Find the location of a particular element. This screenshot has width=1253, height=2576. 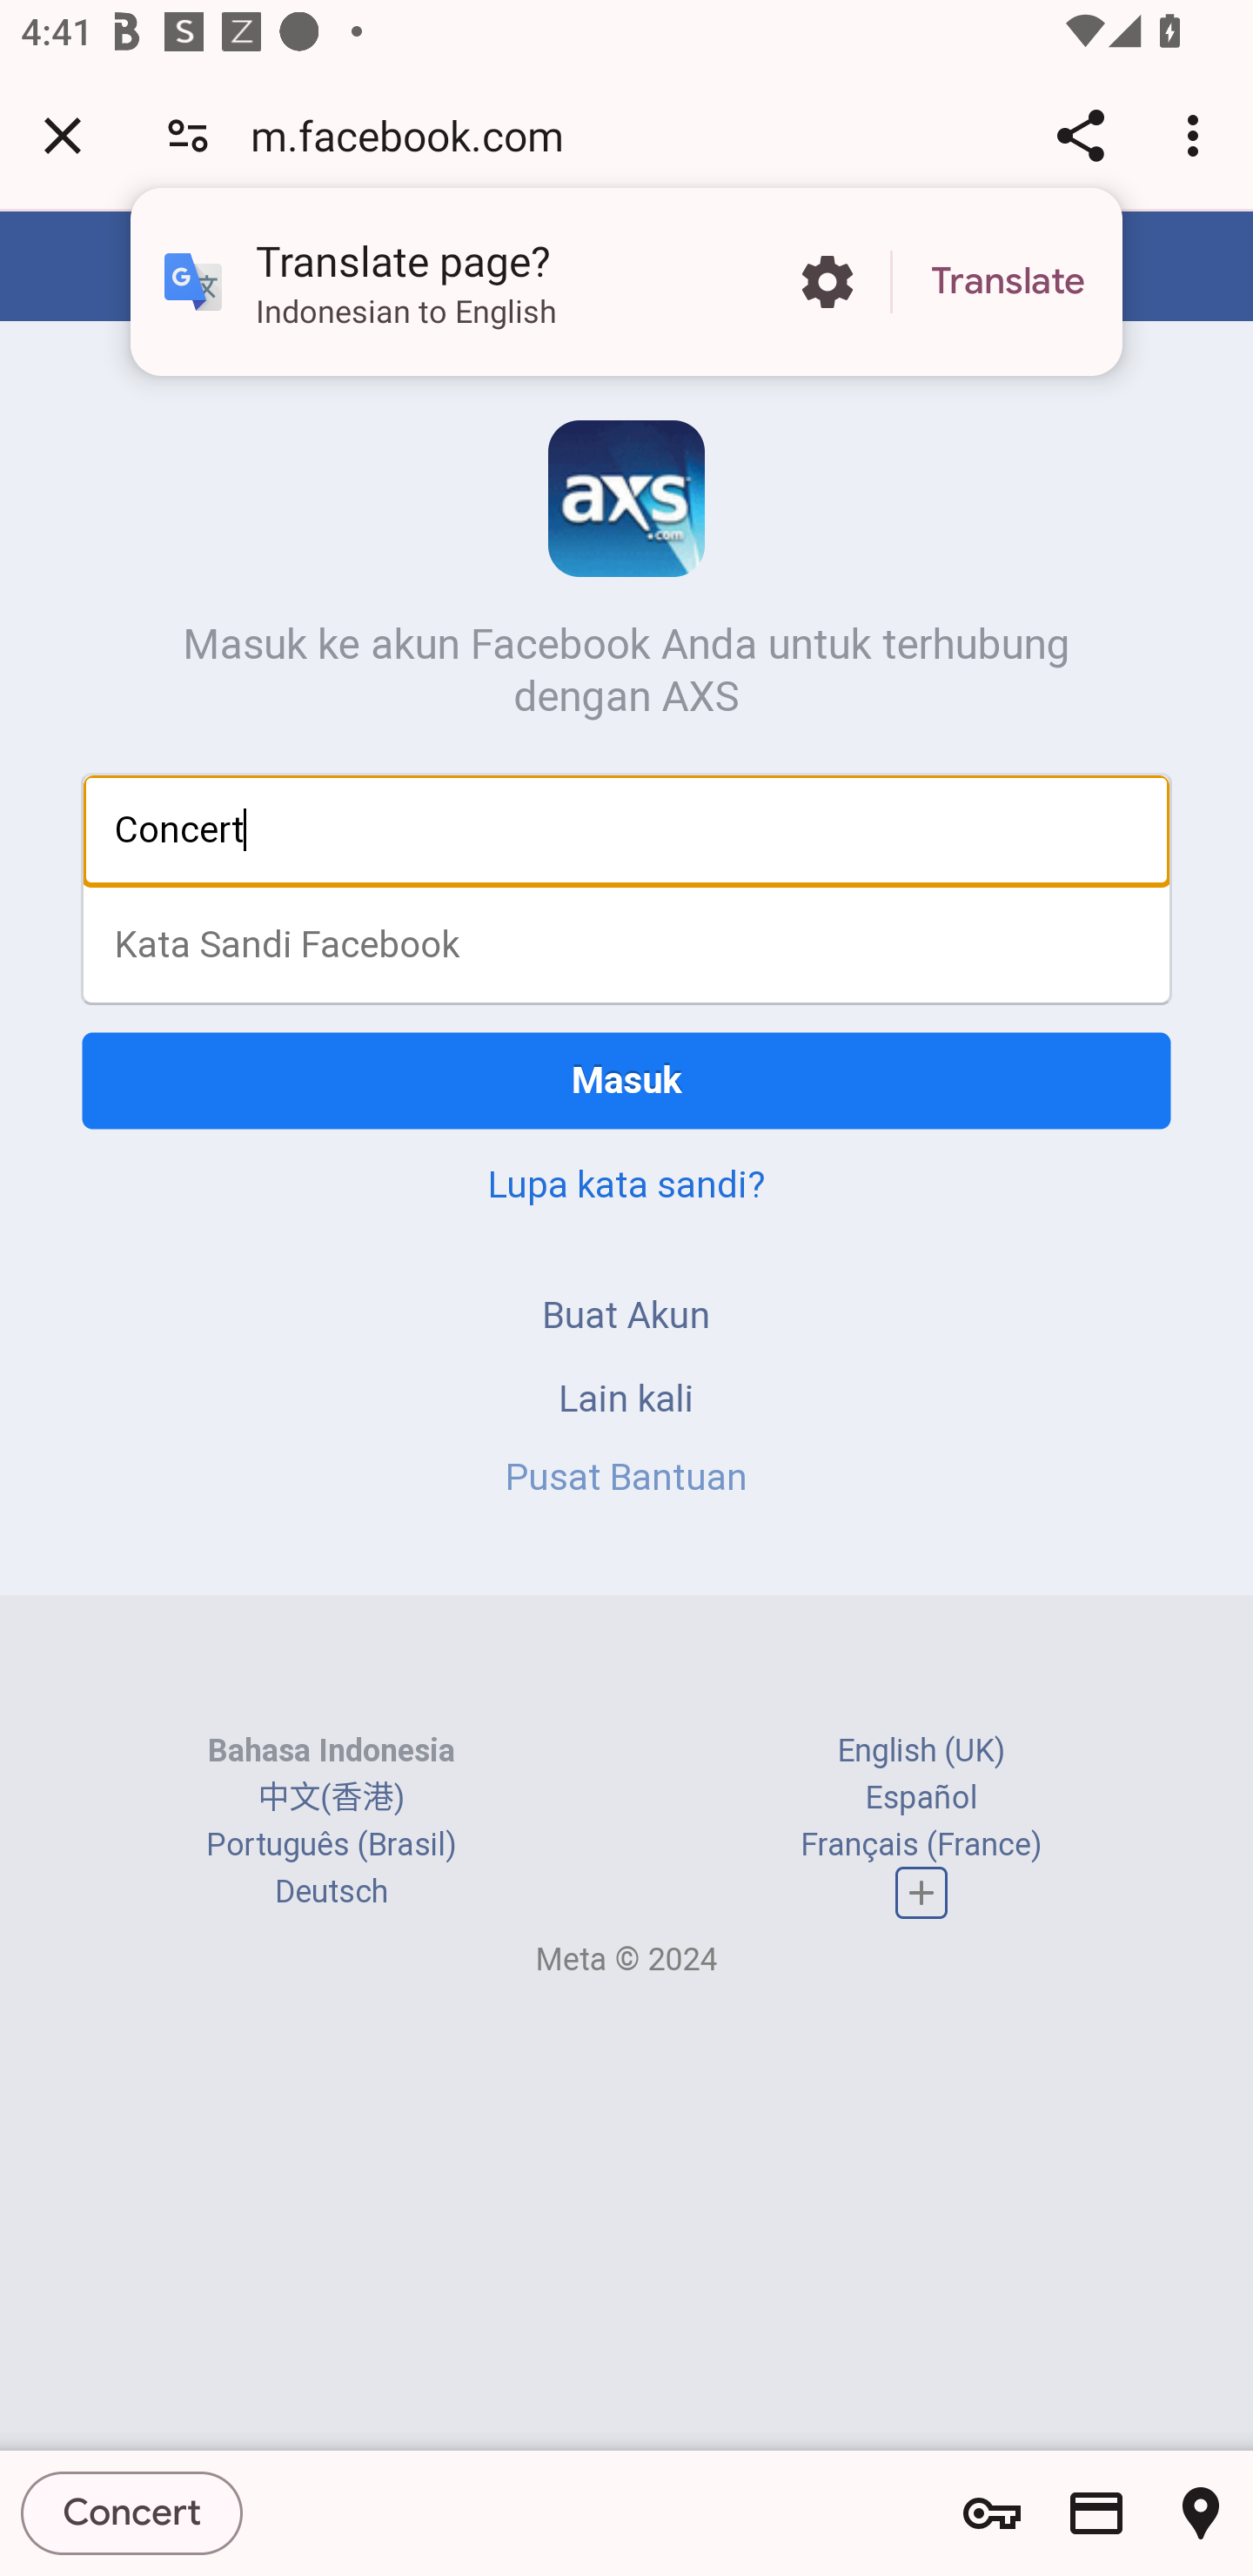

More options in the Translate page? is located at coordinates (827, 282).